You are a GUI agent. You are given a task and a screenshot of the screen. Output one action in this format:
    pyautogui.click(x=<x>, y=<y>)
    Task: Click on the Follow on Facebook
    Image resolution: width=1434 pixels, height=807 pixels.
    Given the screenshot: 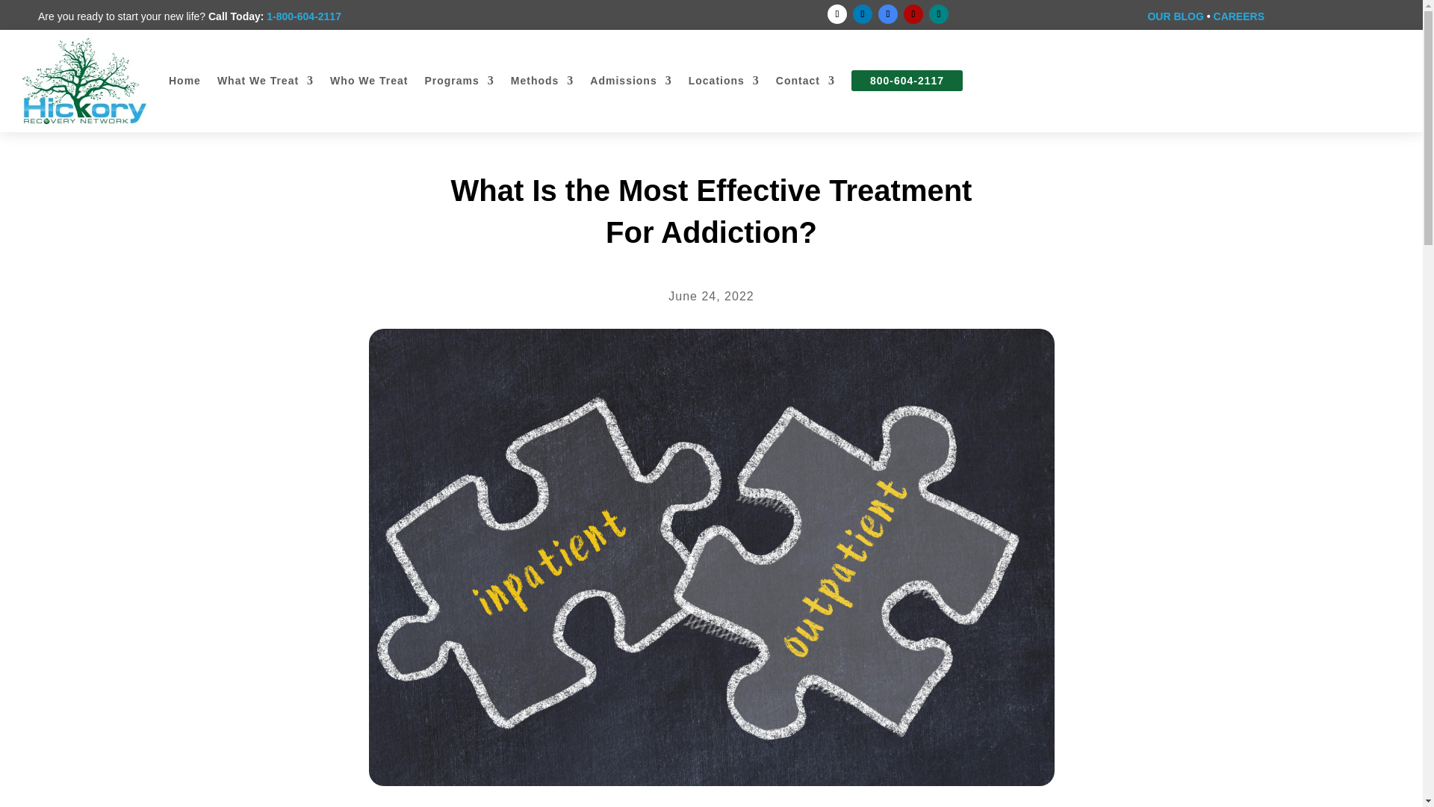 What is the action you would take?
    pyautogui.click(x=836, y=14)
    